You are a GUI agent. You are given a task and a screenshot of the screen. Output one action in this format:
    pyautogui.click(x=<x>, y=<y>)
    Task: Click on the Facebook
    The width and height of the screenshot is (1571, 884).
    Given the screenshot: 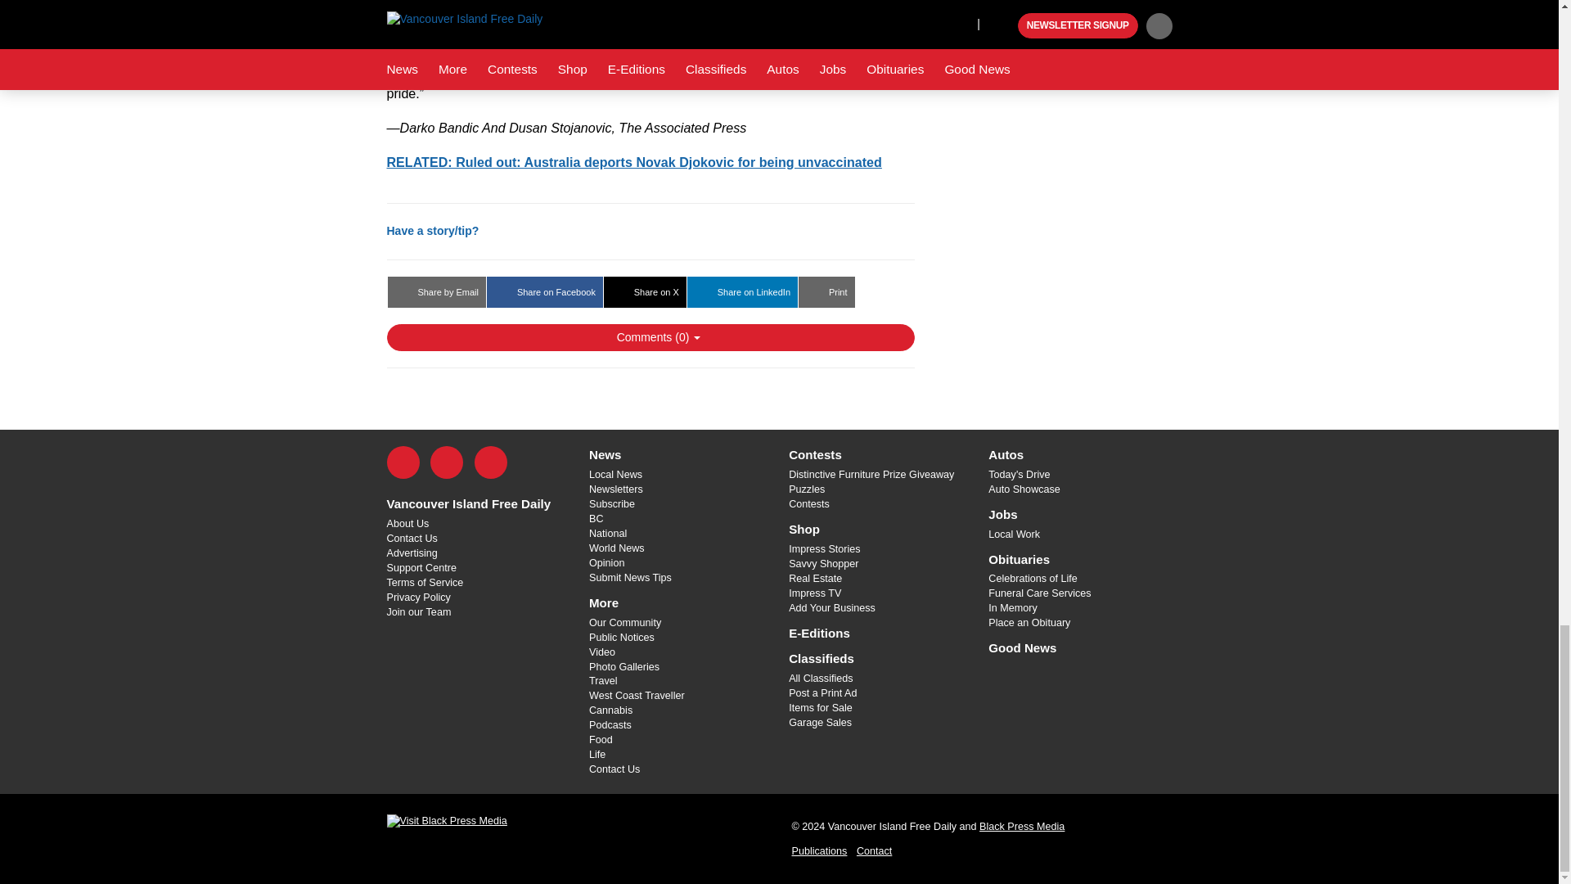 What is the action you would take?
    pyautogui.click(x=403, y=462)
    